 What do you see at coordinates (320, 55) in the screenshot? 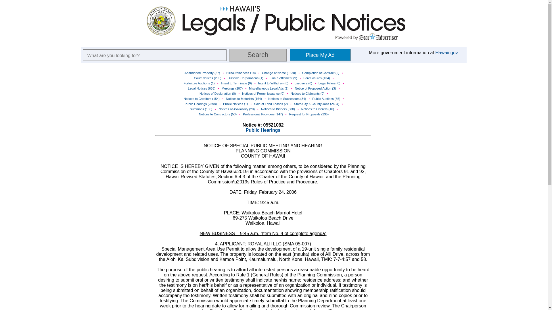
I see `Place My Ad` at bounding box center [320, 55].